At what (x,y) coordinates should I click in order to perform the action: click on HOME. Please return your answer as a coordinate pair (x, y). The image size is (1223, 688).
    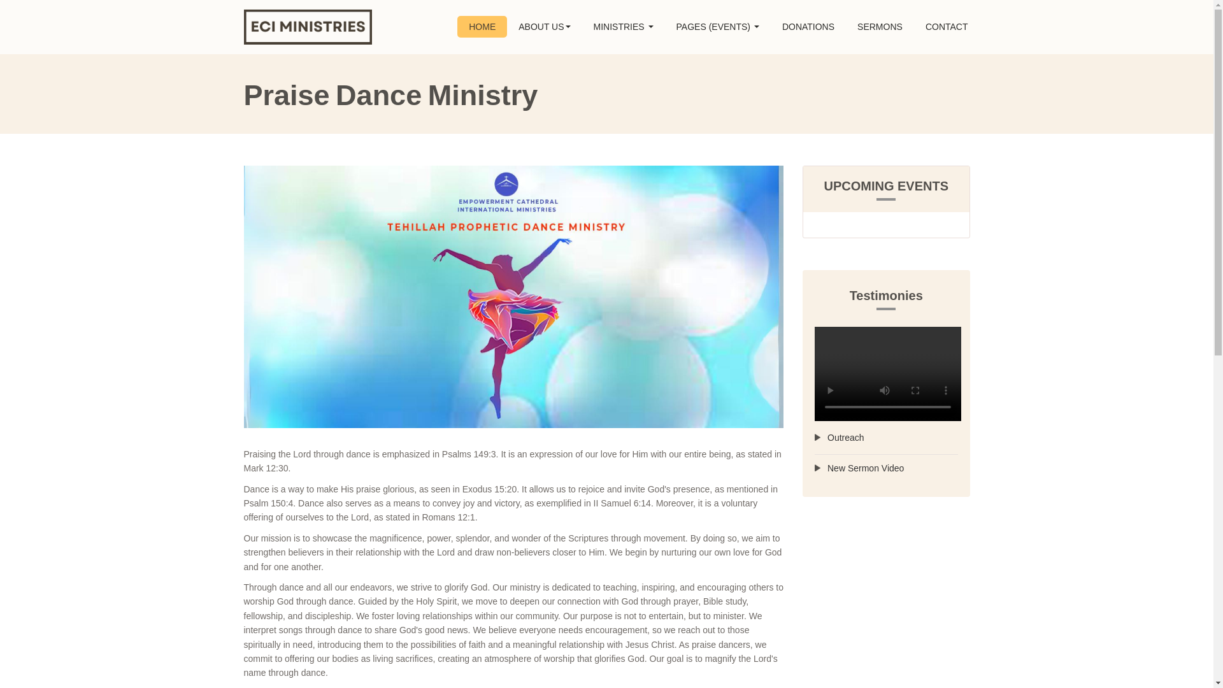
    Looking at the image, I should click on (482, 27).